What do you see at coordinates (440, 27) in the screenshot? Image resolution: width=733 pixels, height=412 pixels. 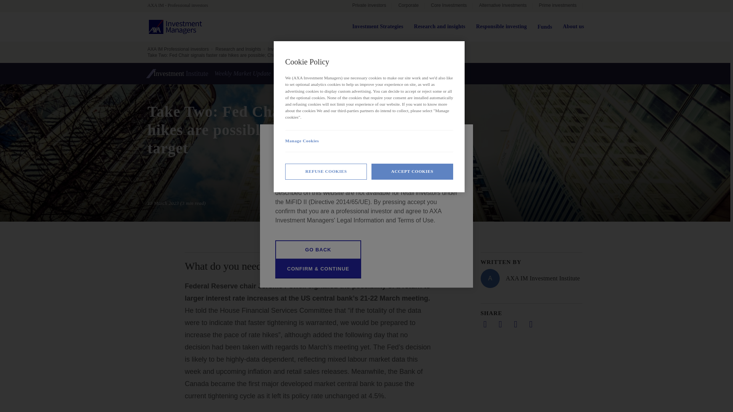 I see `Research and insights` at bounding box center [440, 27].